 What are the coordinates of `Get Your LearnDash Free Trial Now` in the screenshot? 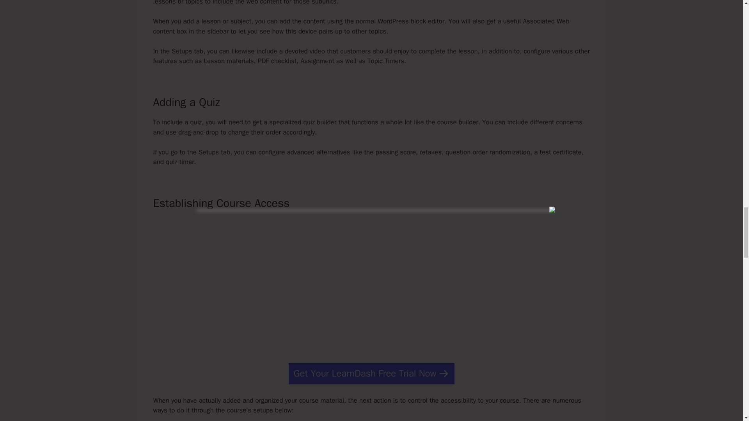 It's located at (371, 373).